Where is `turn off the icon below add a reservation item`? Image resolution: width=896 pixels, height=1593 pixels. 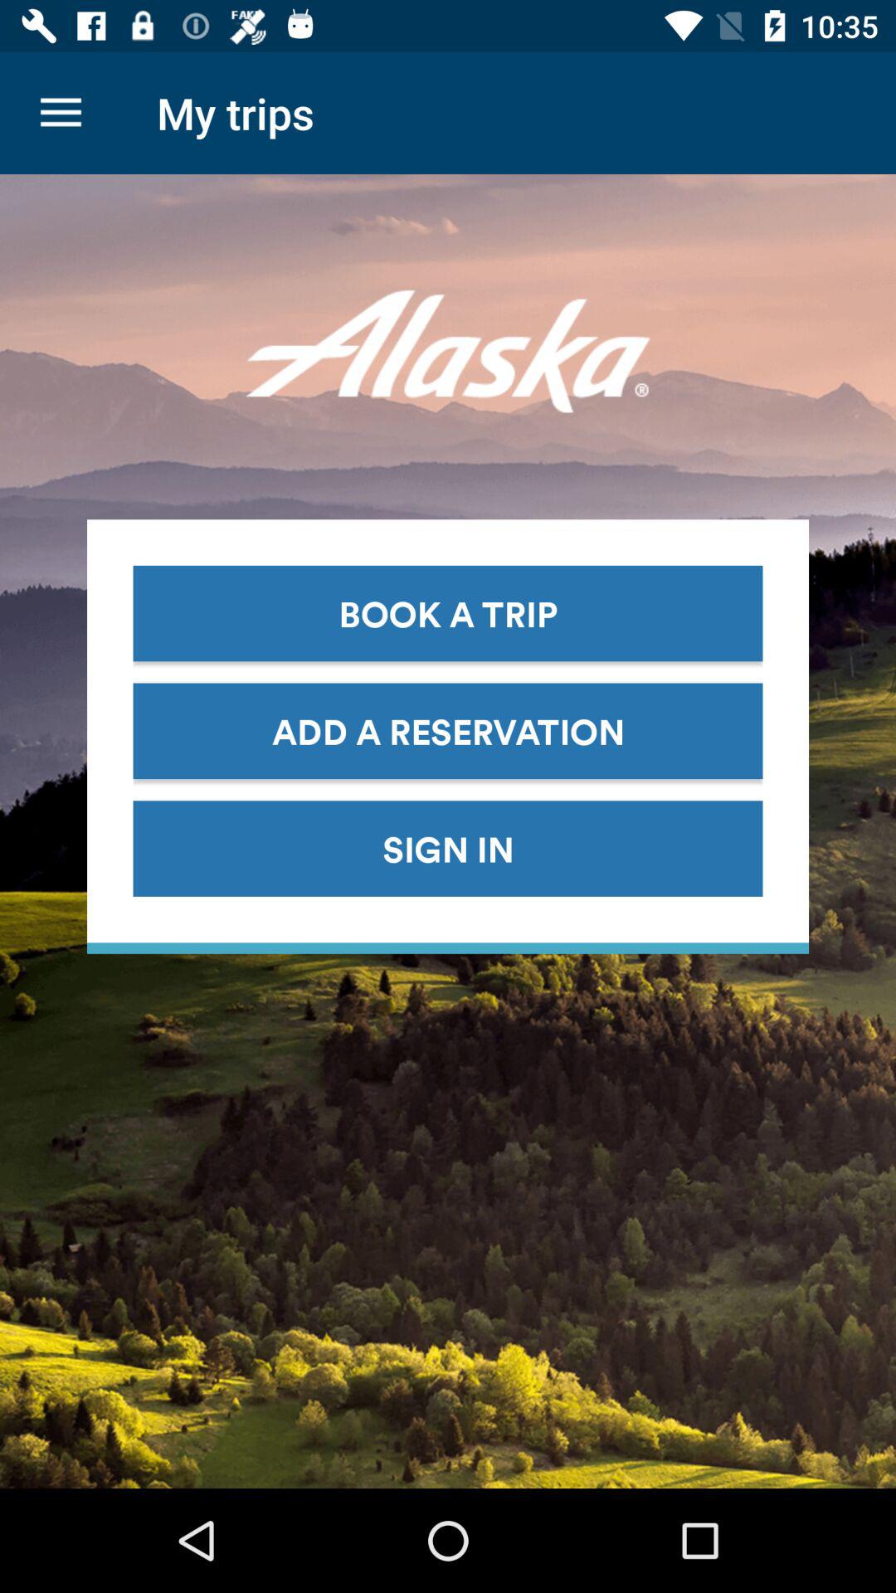 turn off the icon below add a reservation item is located at coordinates (448, 848).